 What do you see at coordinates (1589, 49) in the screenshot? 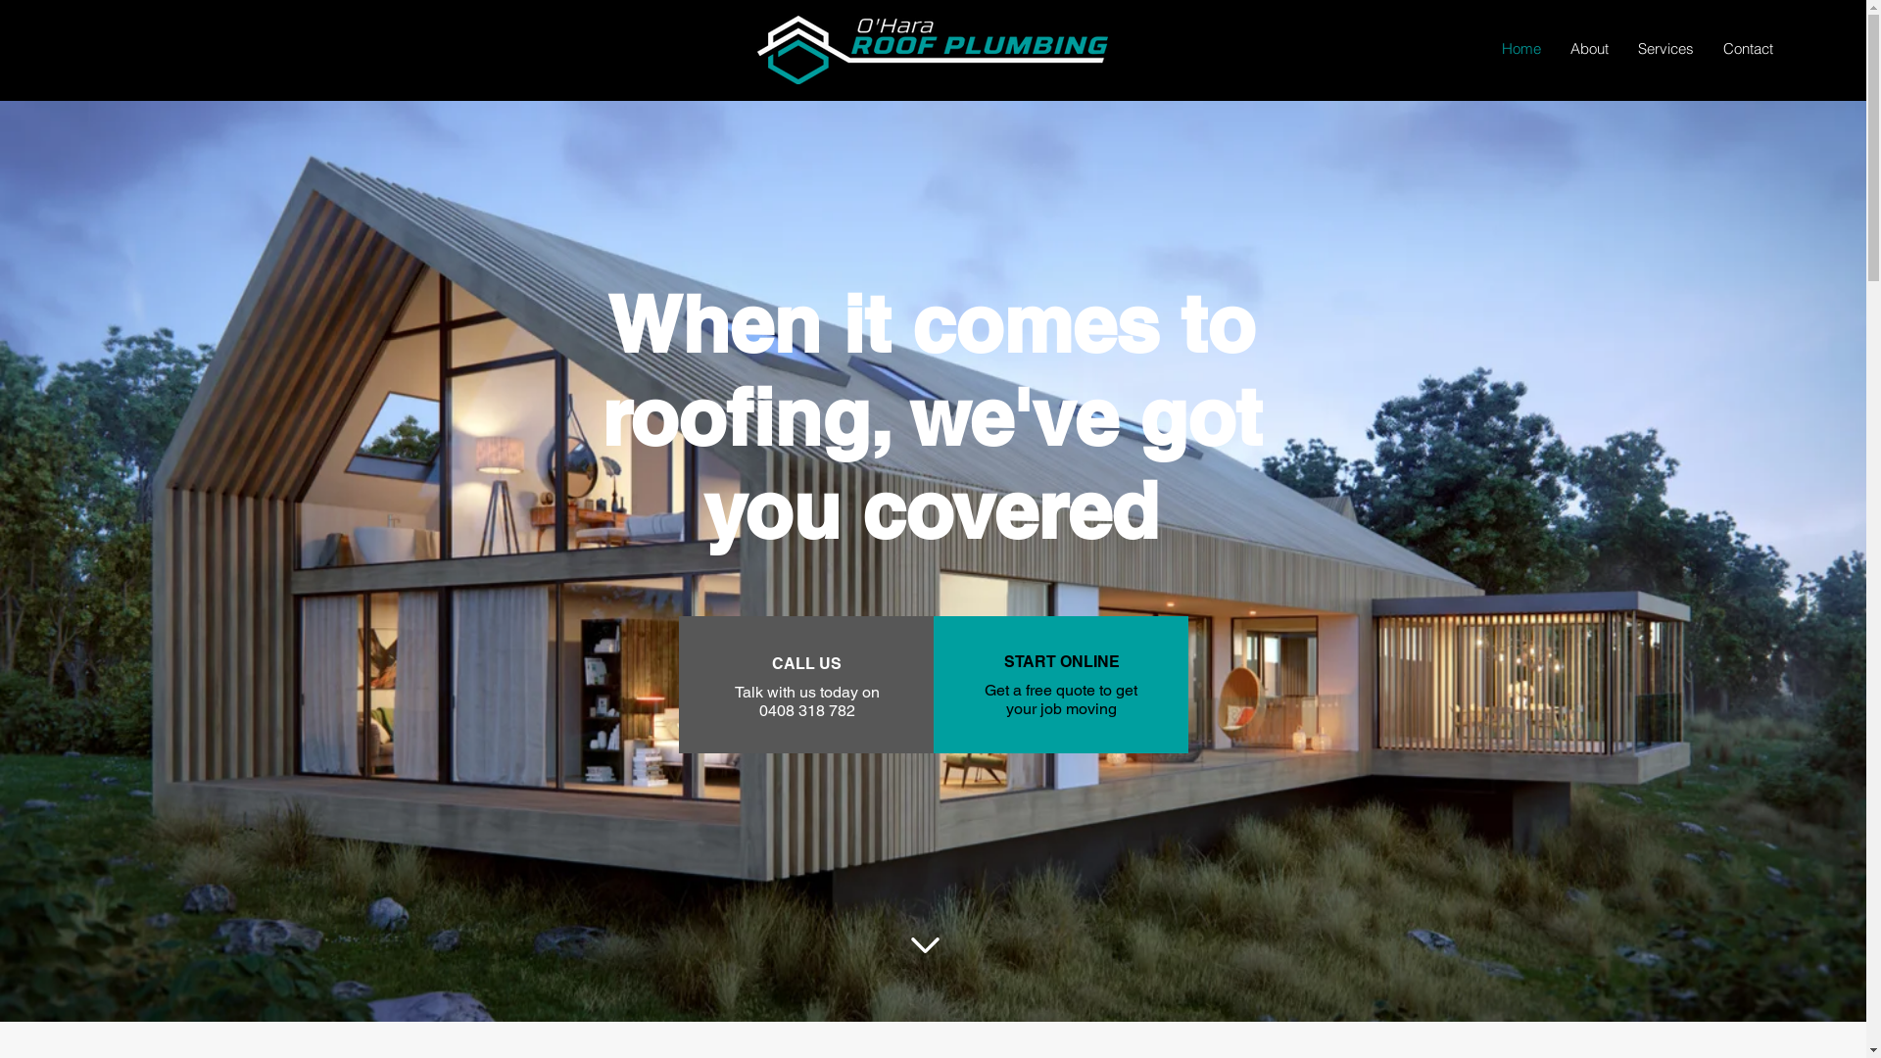
I see `About` at bounding box center [1589, 49].